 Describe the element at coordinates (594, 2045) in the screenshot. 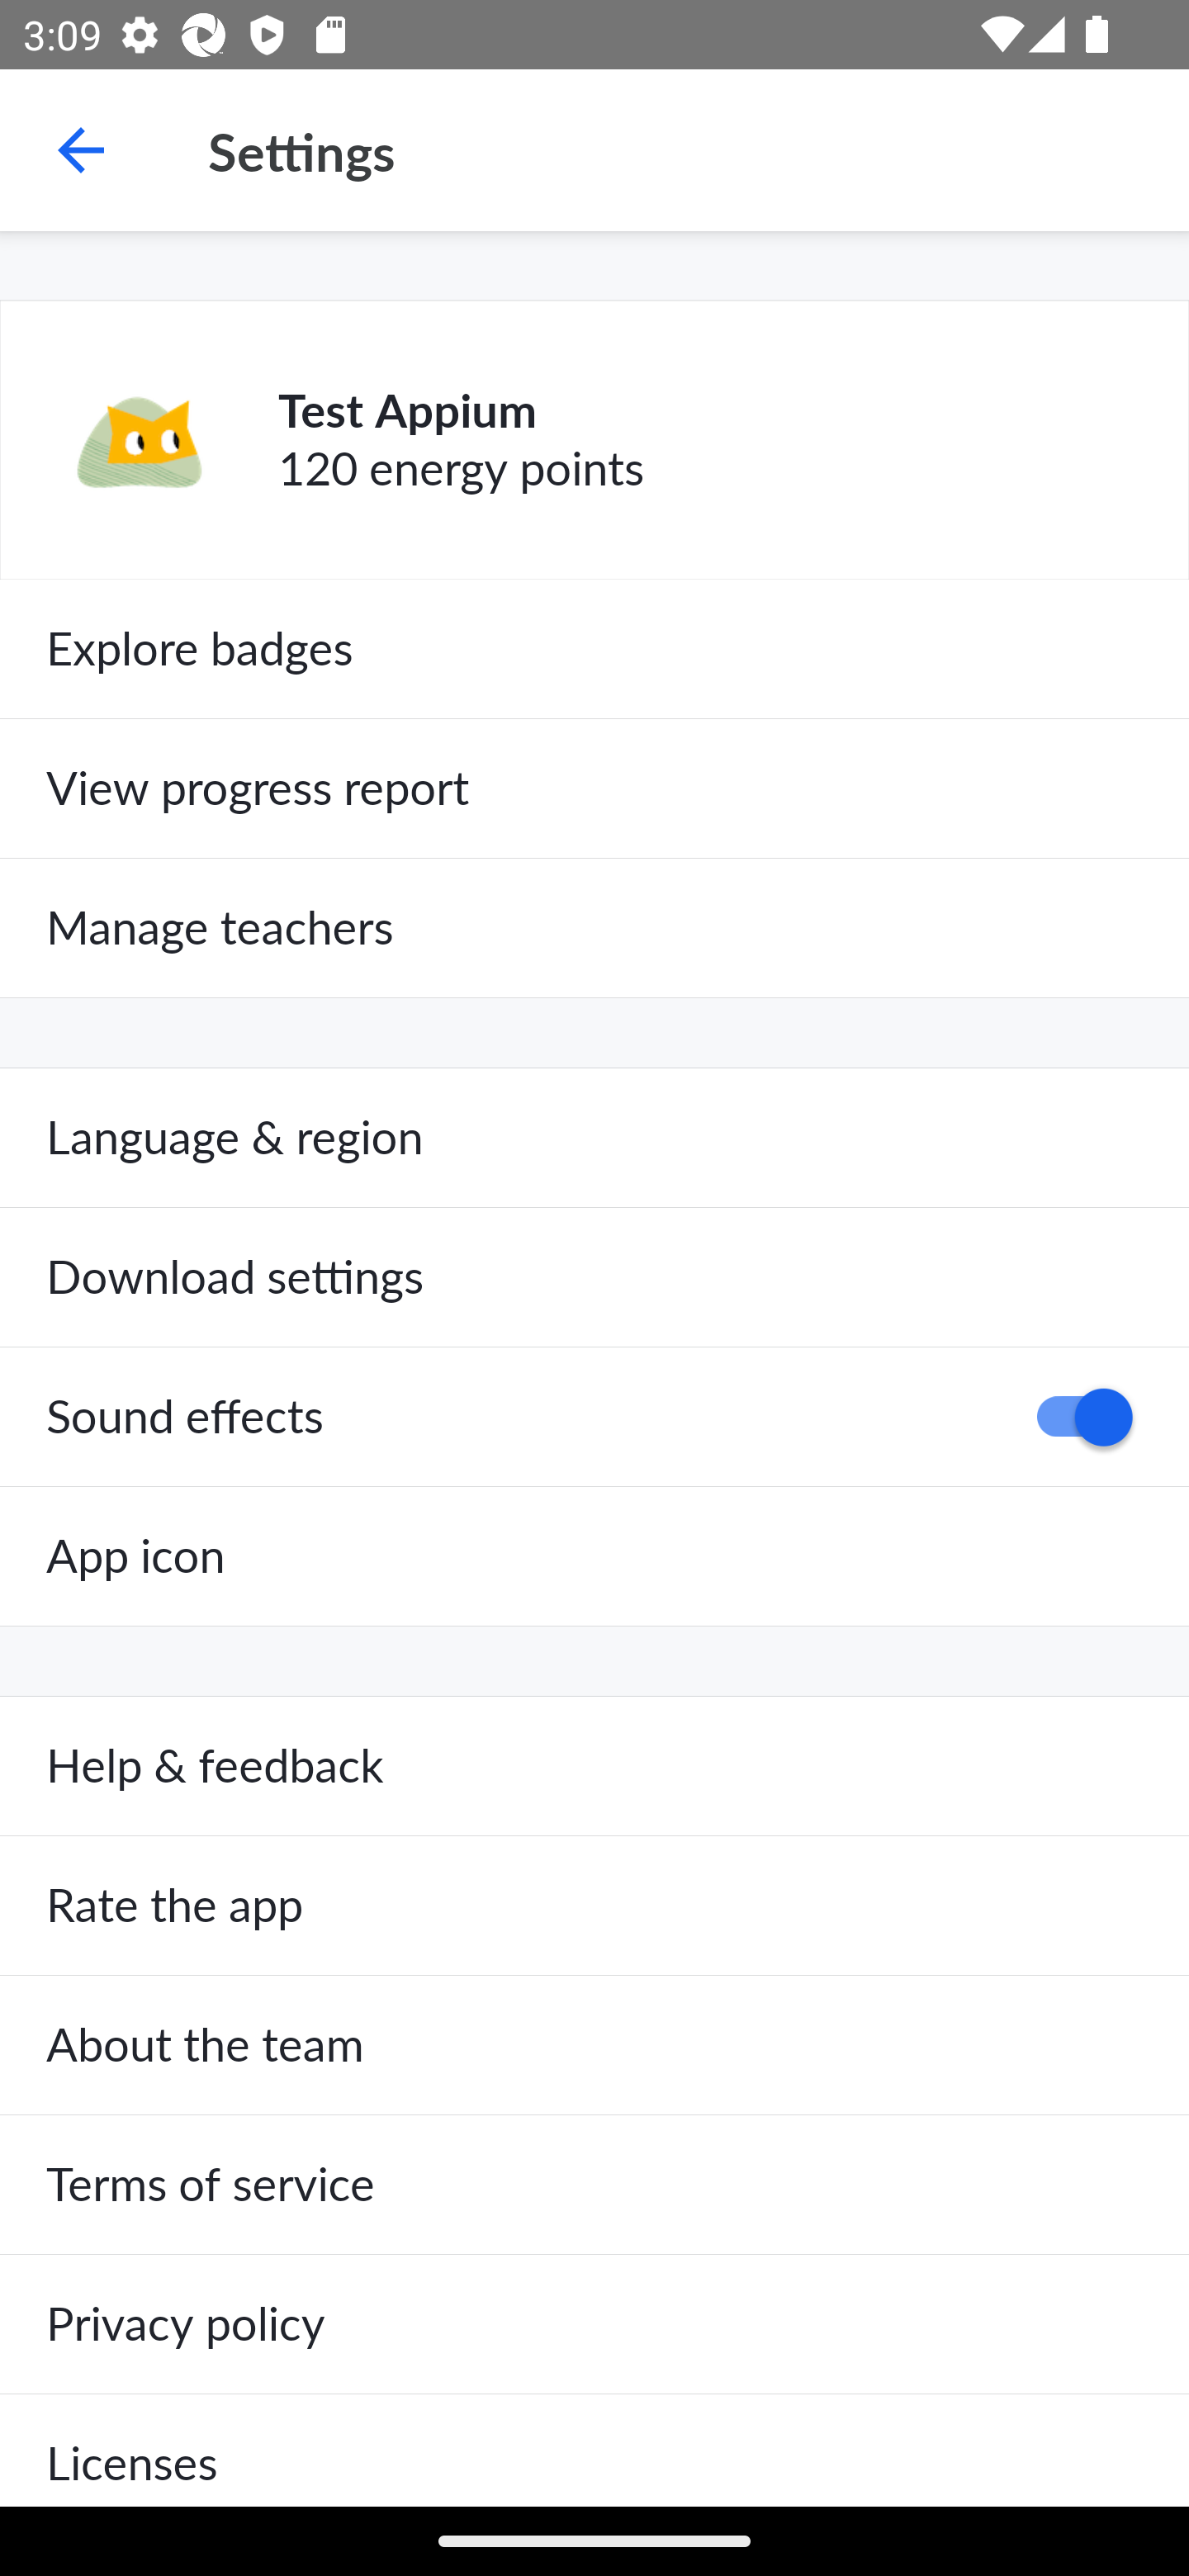

I see `About the team` at that location.